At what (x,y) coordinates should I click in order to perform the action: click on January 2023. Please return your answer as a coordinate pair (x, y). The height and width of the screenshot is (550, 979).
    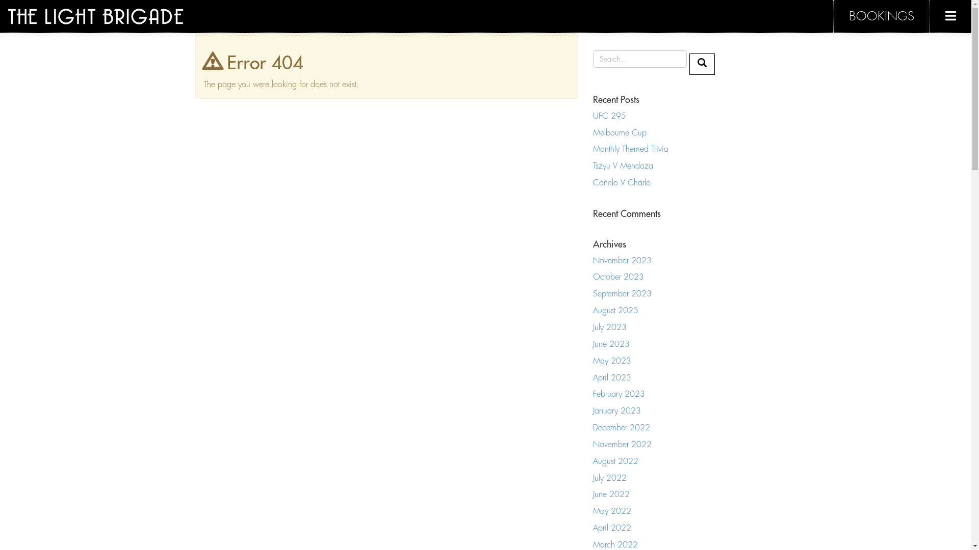
    Looking at the image, I should click on (616, 411).